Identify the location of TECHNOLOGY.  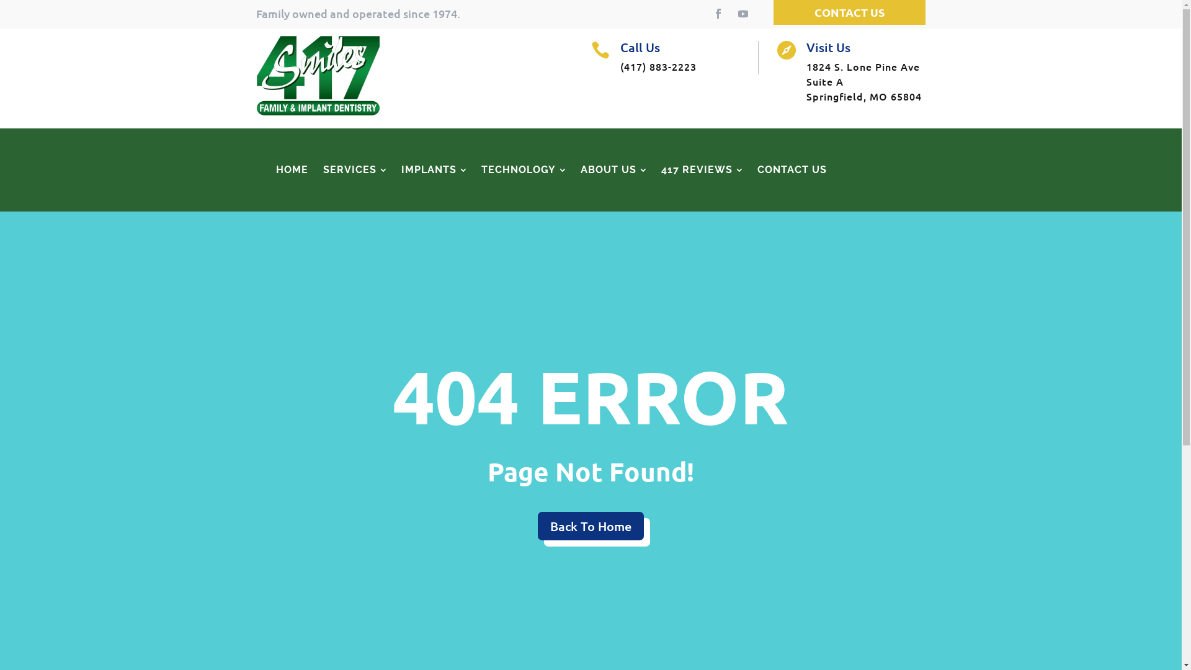
(524, 170).